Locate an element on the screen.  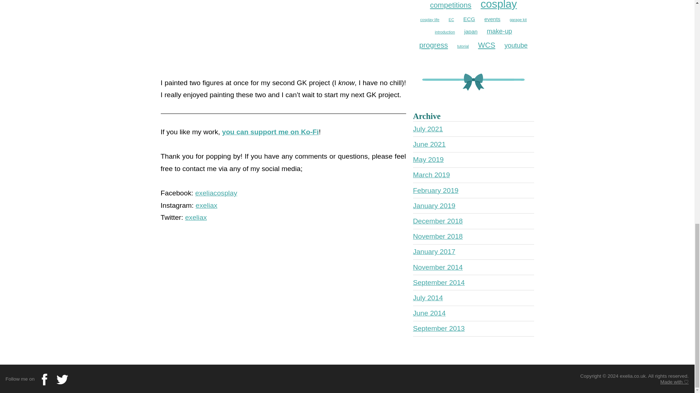
youtube is located at coordinates (516, 46).